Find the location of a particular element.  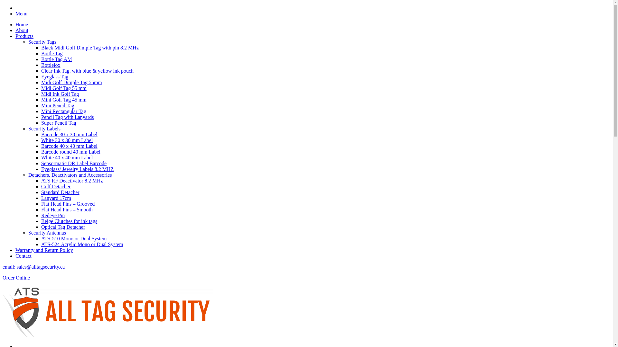

Sensormatic DR Label Barcode is located at coordinates (74, 163).